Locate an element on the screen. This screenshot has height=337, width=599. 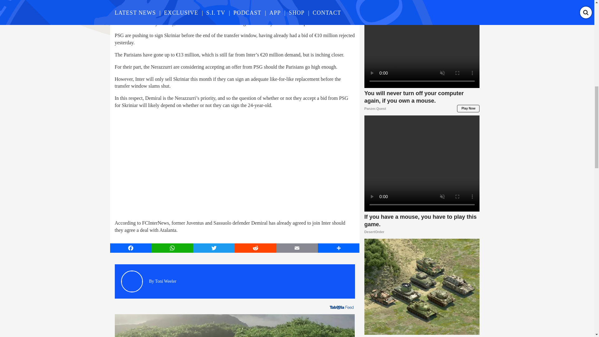
Twitter is located at coordinates (214, 248).